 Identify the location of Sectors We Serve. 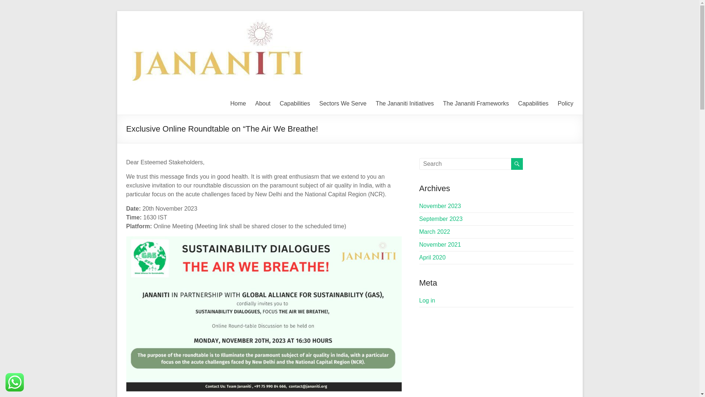
(343, 104).